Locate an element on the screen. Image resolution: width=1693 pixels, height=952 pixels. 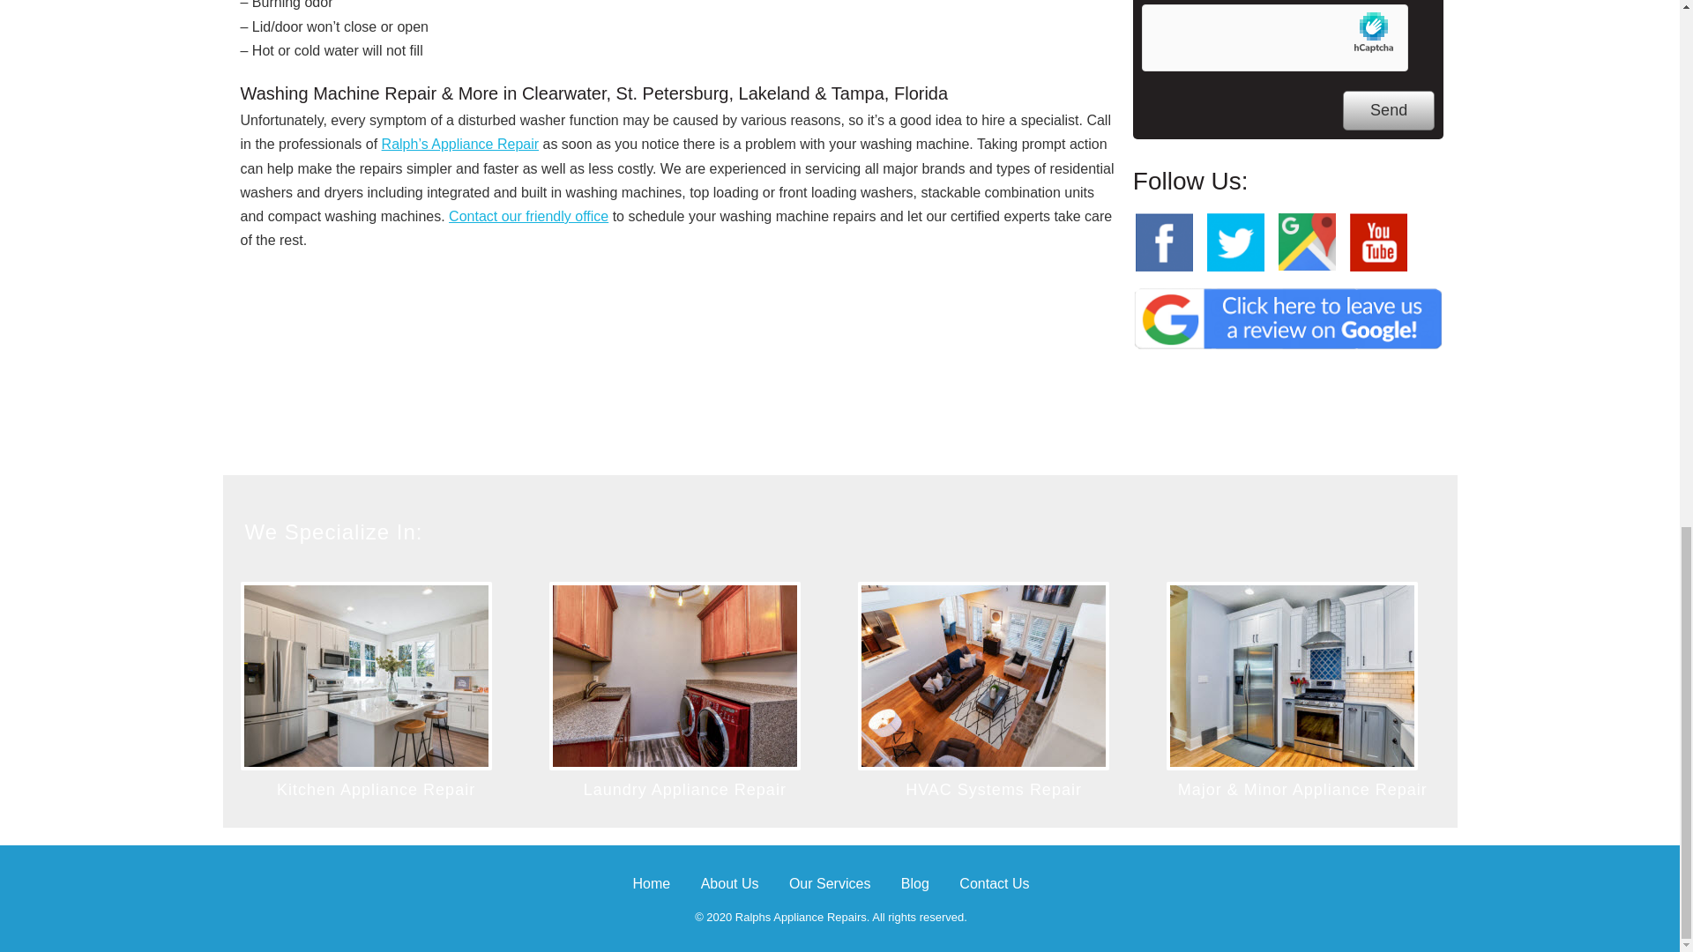
Our Services is located at coordinates (829, 883).